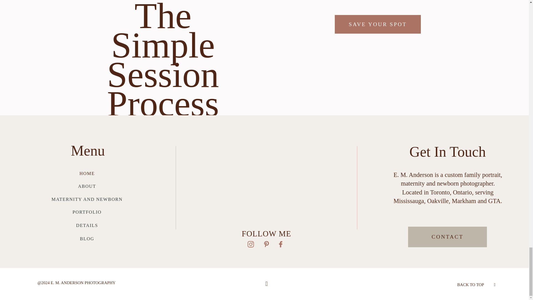  I want to click on DETAILS, so click(87, 225).